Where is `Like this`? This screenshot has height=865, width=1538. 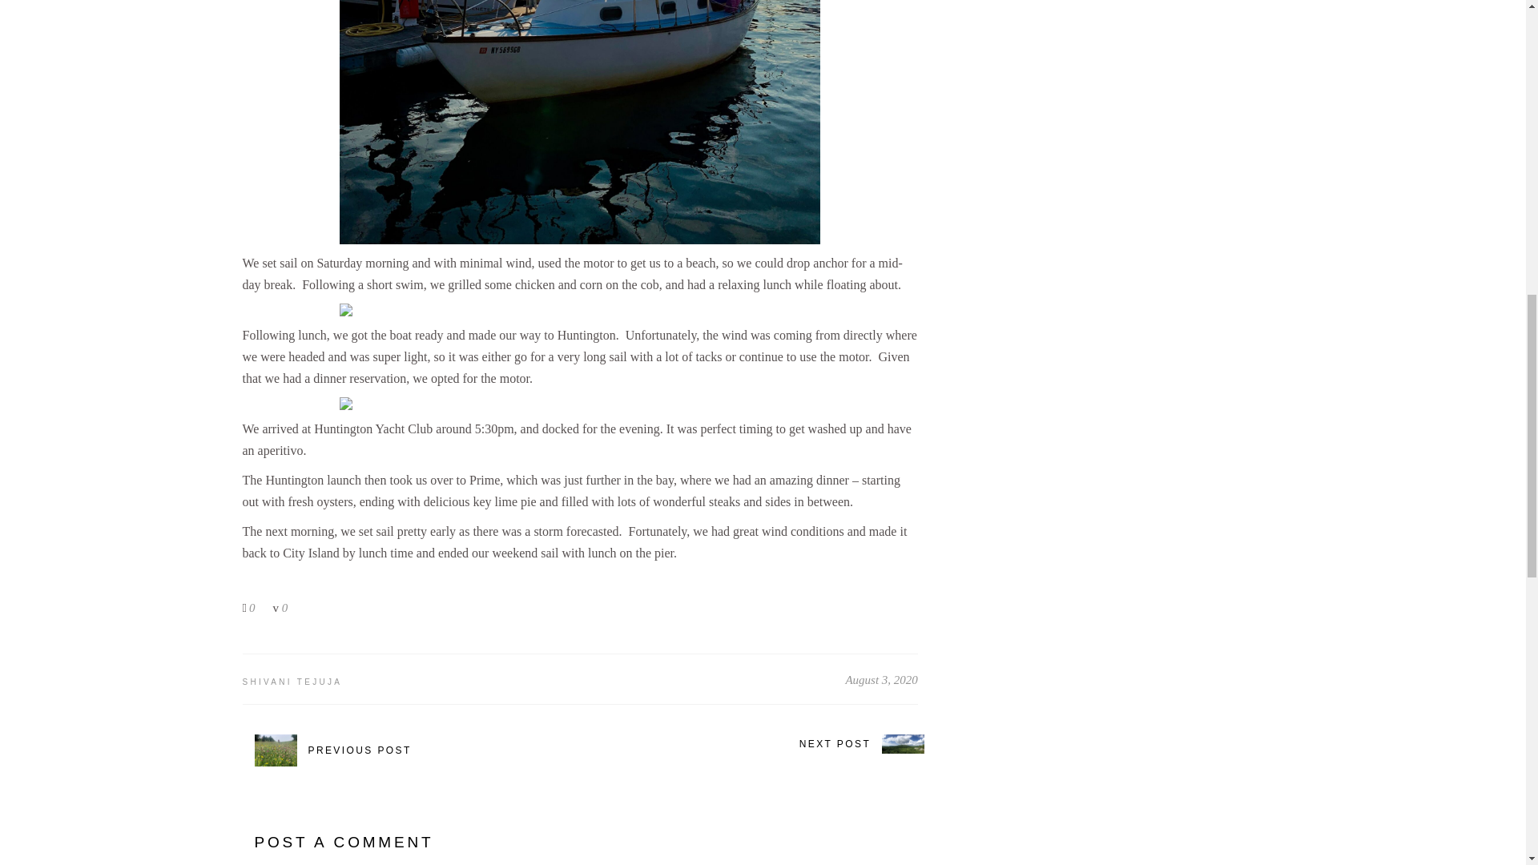 Like this is located at coordinates (248, 607).